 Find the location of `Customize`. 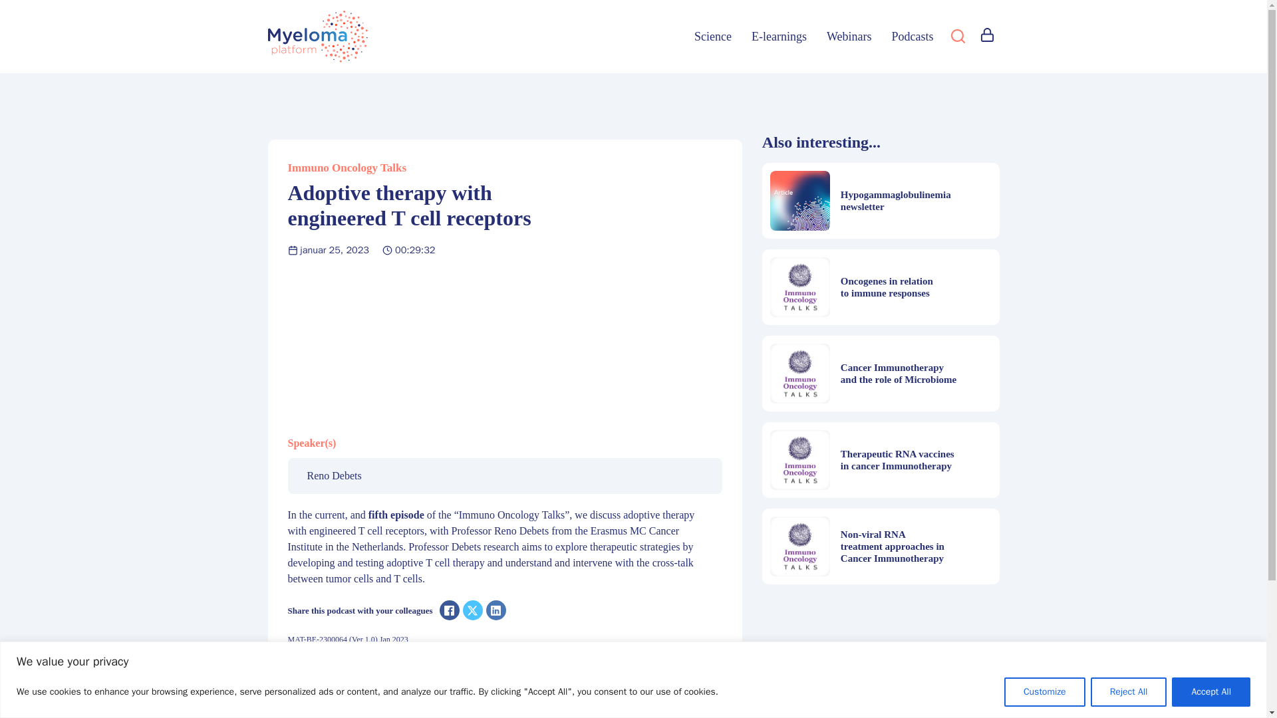

Customize is located at coordinates (1044, 691).